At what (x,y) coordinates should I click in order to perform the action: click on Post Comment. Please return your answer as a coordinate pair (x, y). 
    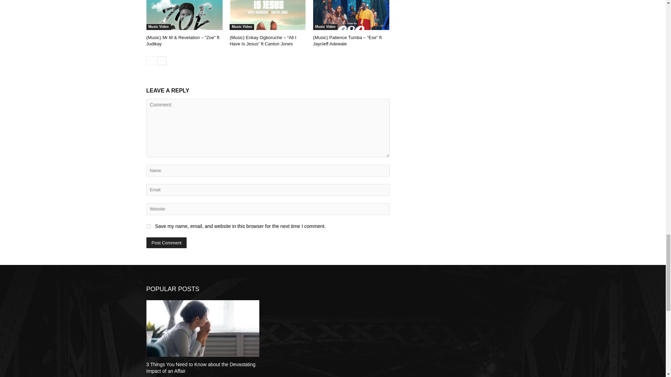
    Looking at the image, I should click on (166, 243).